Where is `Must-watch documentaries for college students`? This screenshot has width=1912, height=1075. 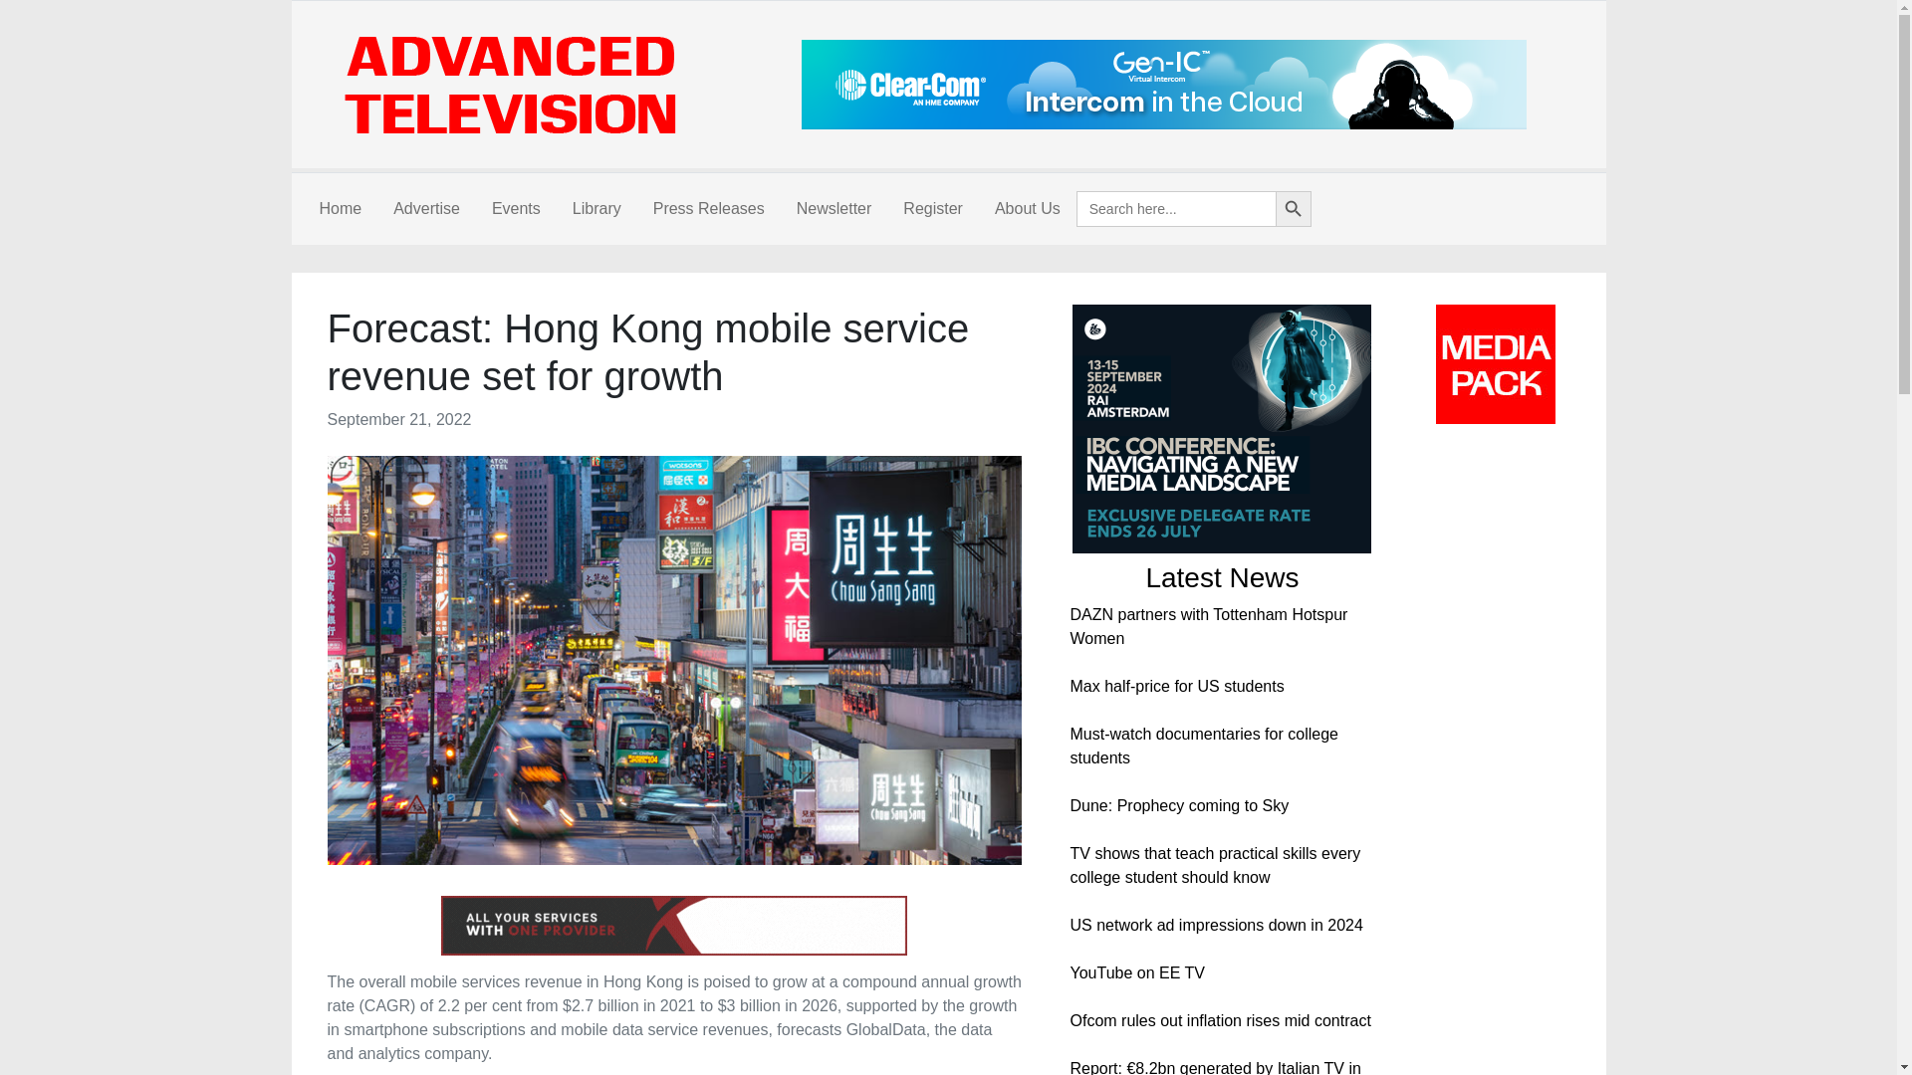
Must-watch documentaries for college students is located at coordinates (1203, 747).